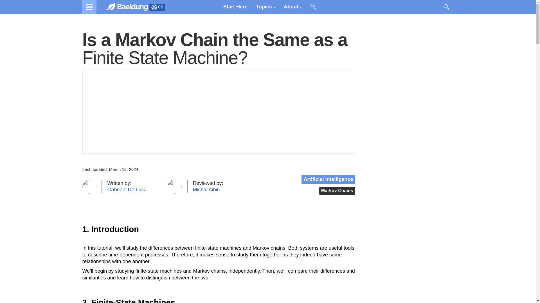  What do you see at coordinates (328, 180) in the screenshot?
I see `Artificial Intelligence` at bounding box center [328, 180].